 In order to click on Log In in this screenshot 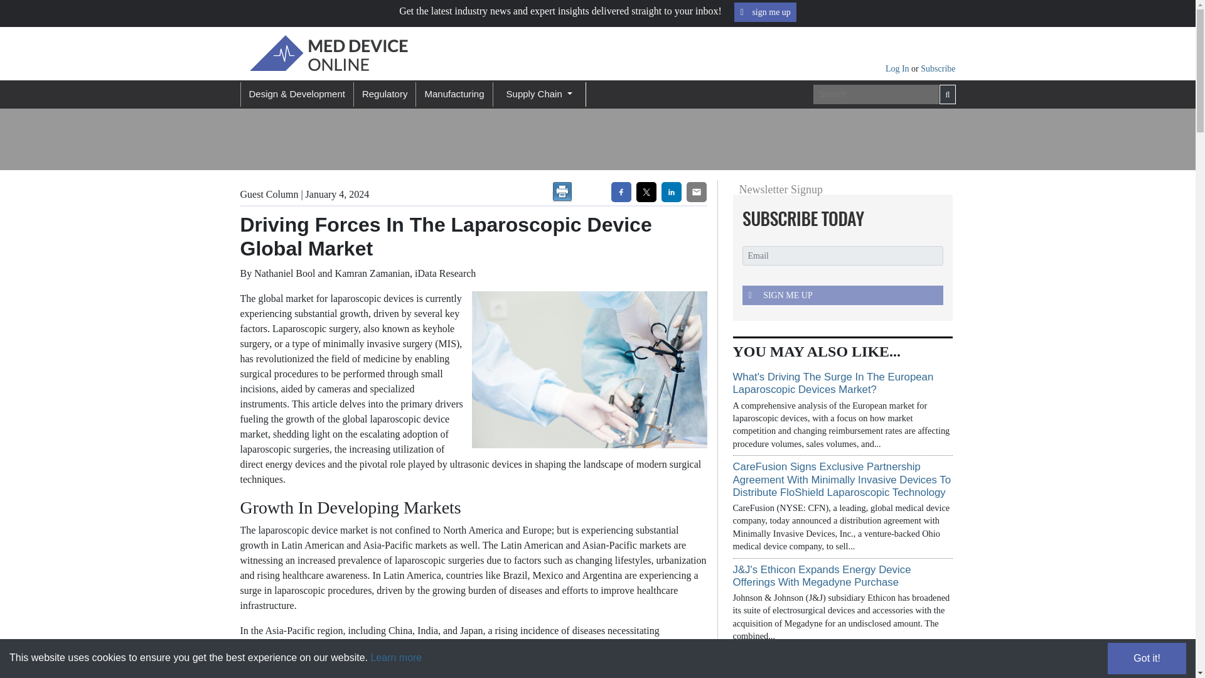, I will do `click(898, 68)`.